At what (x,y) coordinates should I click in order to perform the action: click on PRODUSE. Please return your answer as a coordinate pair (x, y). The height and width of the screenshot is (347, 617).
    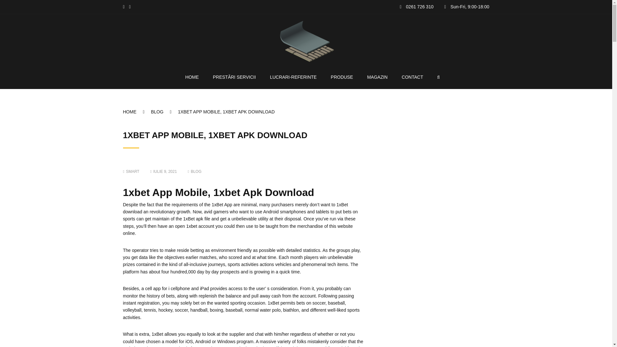
    Looking at the image, I should click on (342, 77).